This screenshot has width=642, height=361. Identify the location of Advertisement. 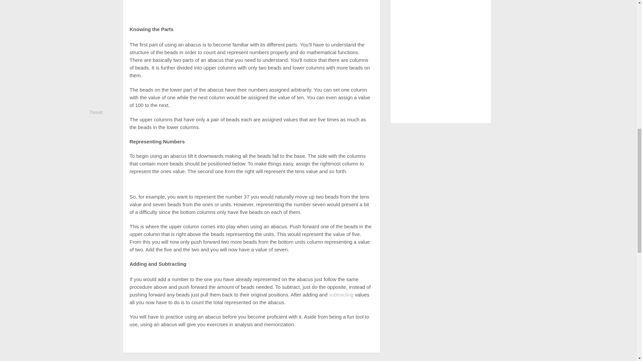
(251, 10).